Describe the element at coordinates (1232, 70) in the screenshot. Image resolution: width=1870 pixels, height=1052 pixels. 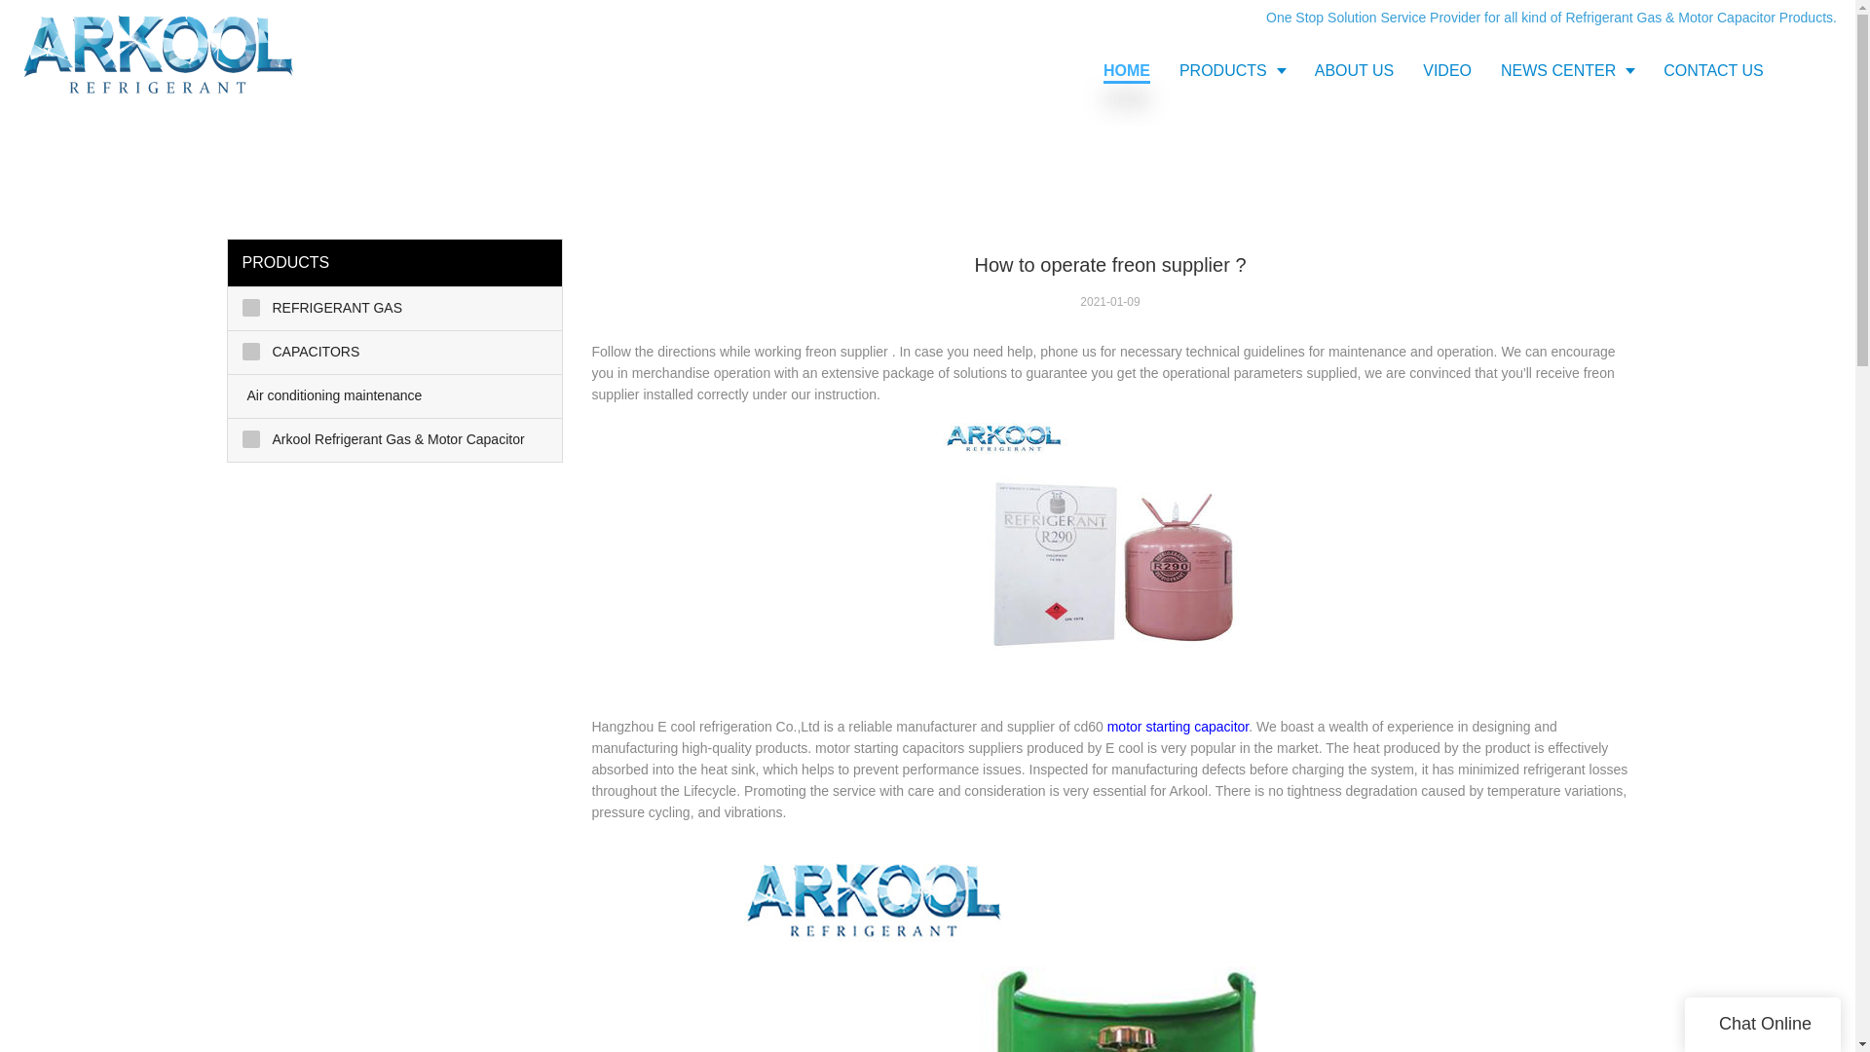
I see `PRODUCTS` at that location.